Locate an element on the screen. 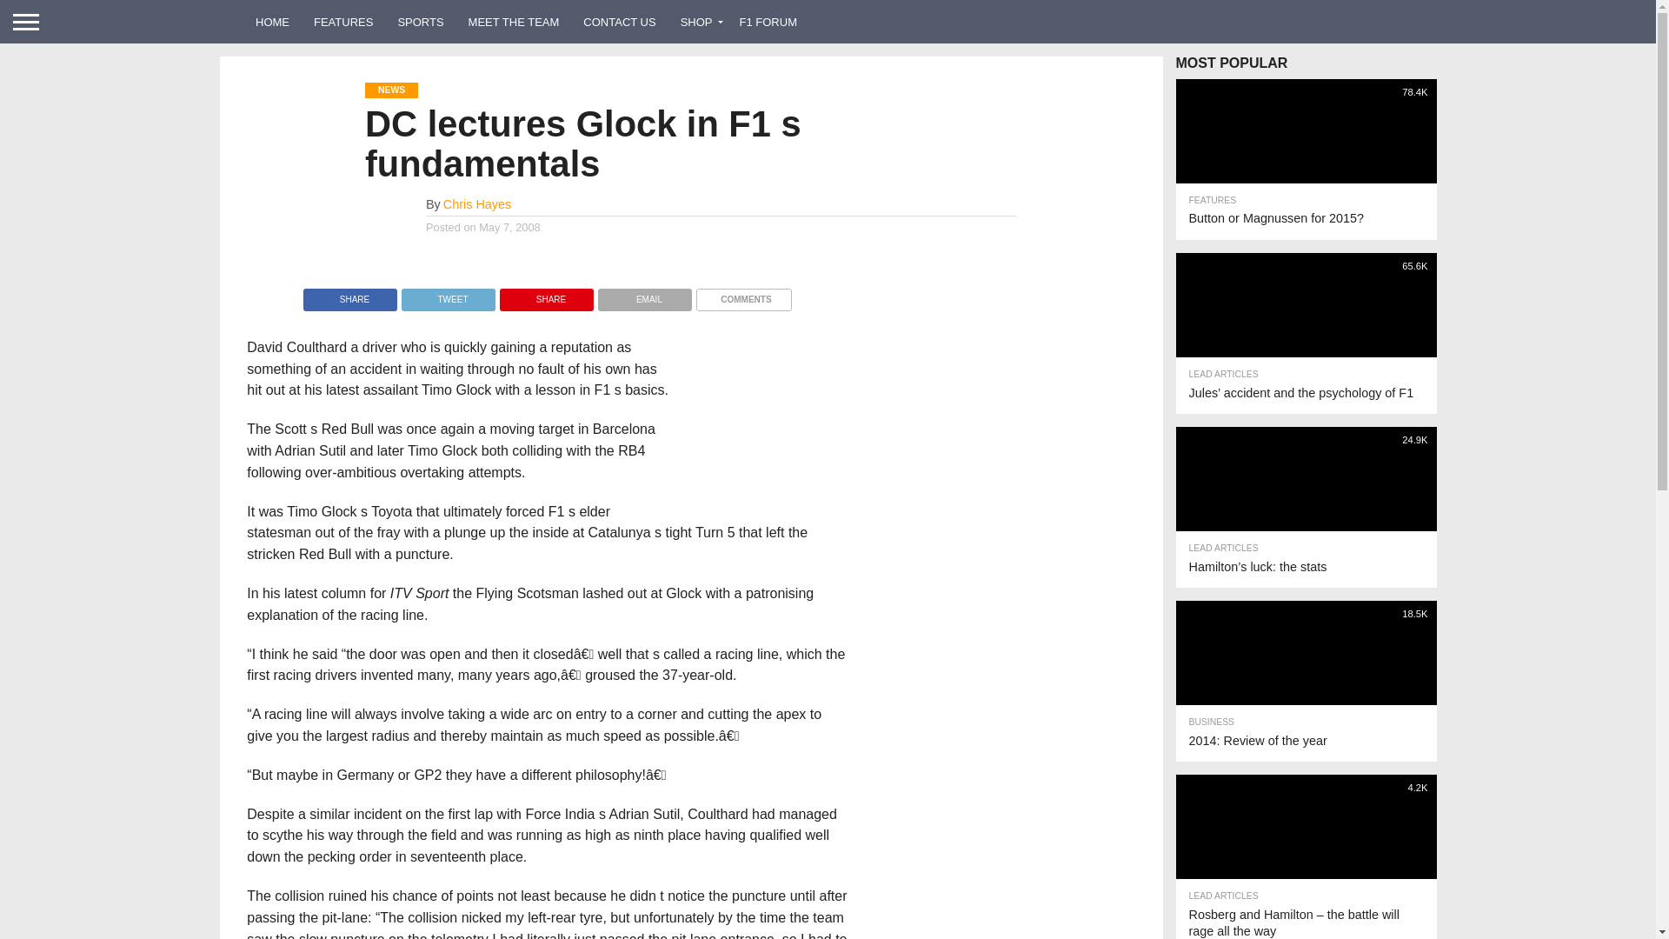  Pin This Post is located at coordinates (546, 294).